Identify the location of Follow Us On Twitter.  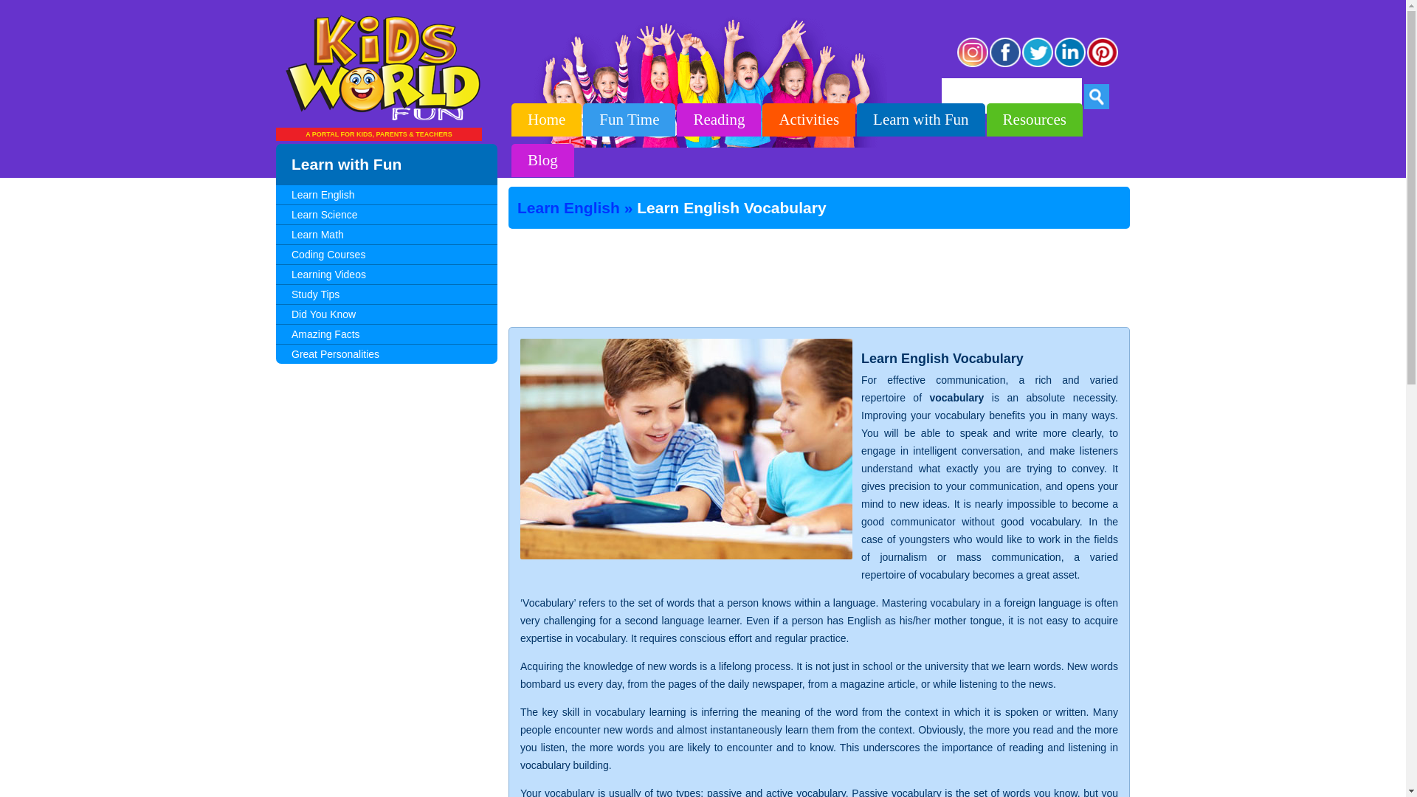
(1038, 65).